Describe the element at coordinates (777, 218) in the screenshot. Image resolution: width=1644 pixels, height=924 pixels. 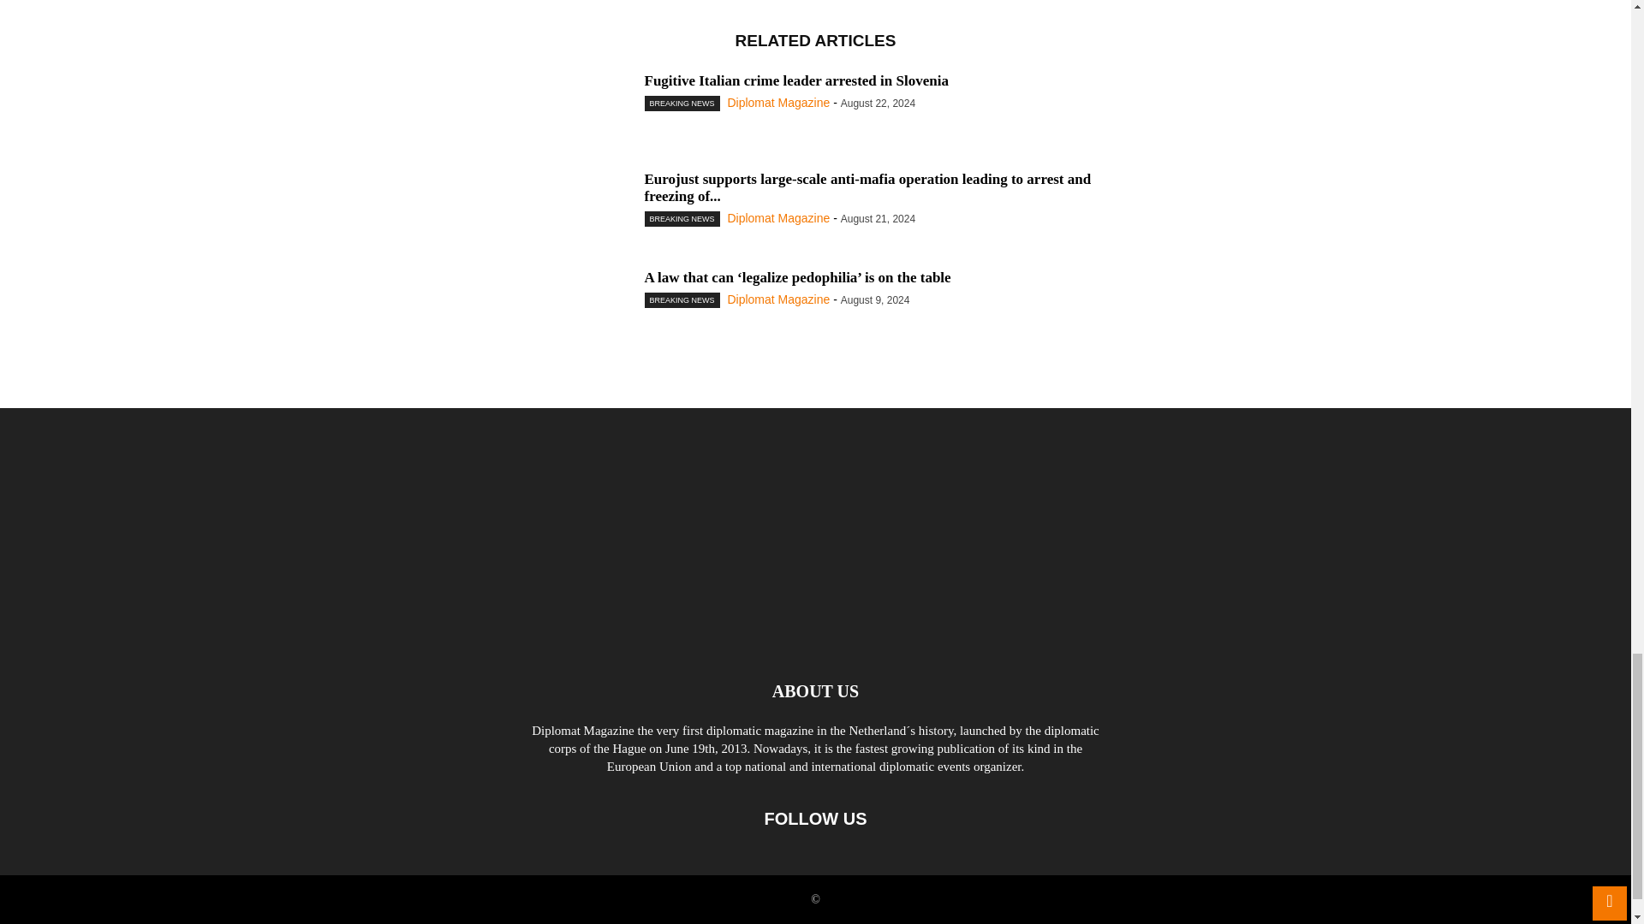
I see `Diplomat Magazine` at that location.